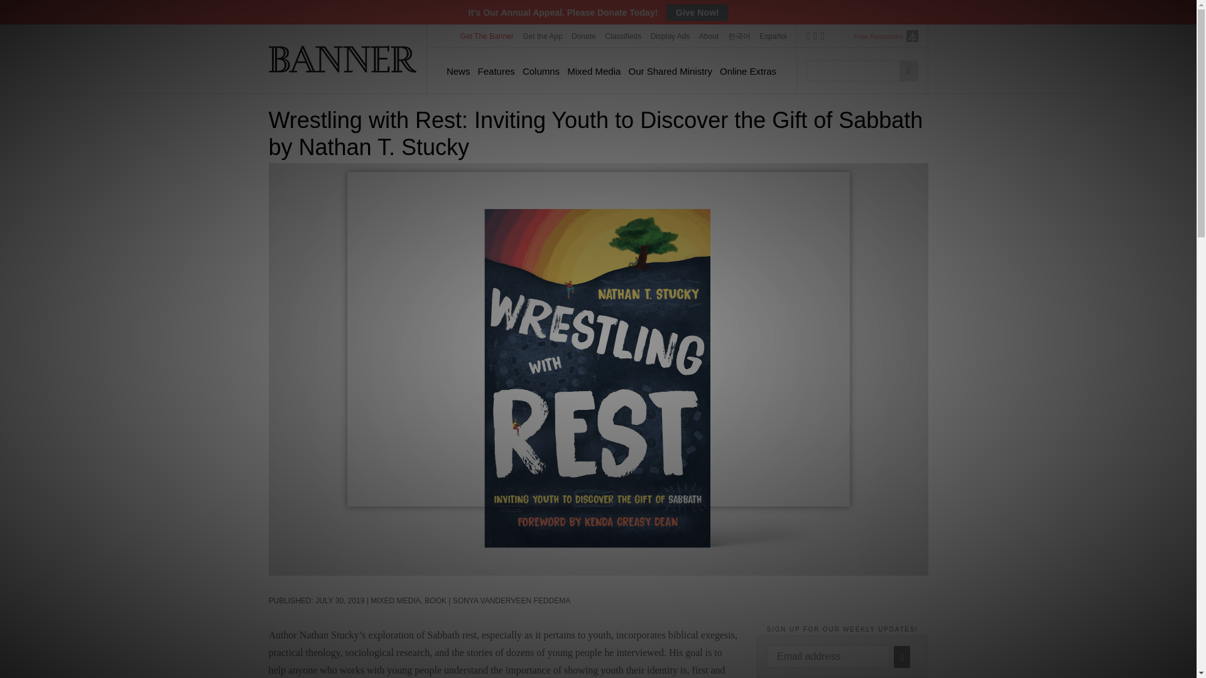 This screenshot has height=678, width=1206. What do you see at coordinates (670, 71) in the screenshot?
I see `Our Shared Ministry` at bounding box center [670, 71].